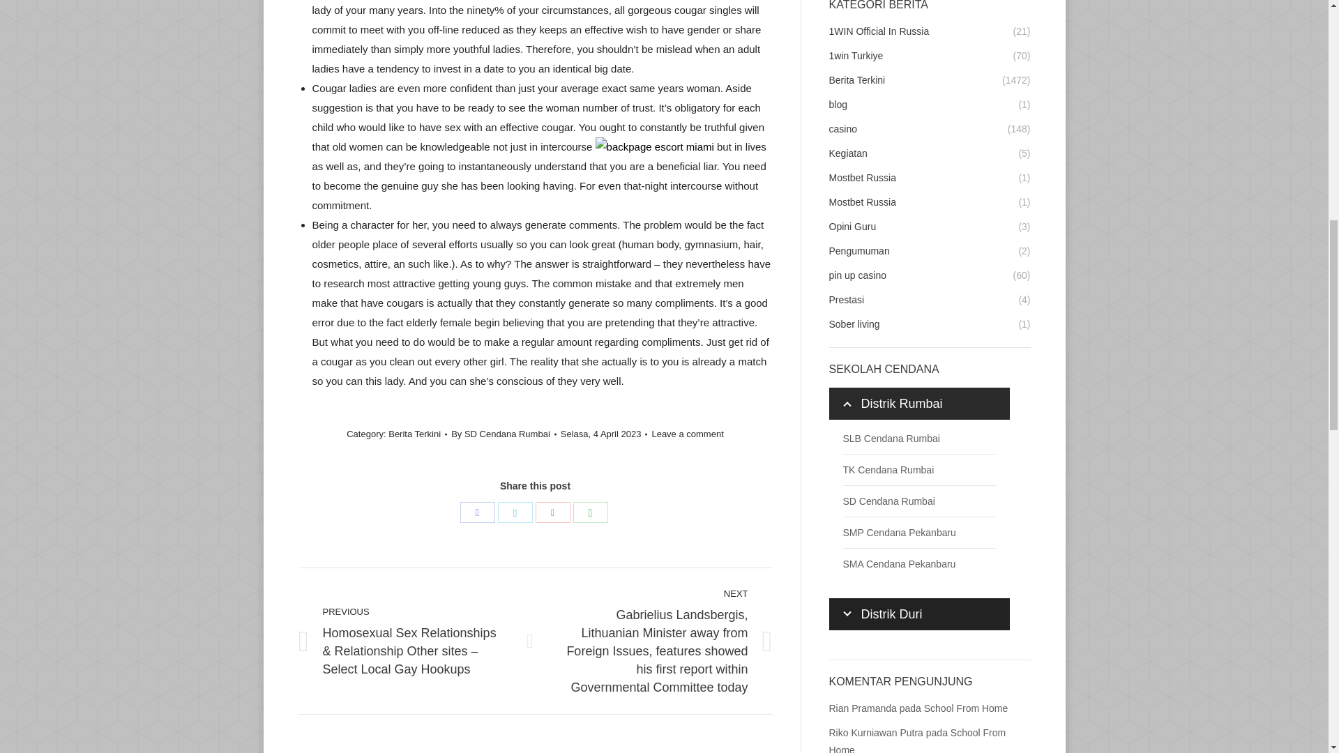 The height and width of the screenshot is (753, 1339). I want to click on WhatsApp, so click(590, 512).